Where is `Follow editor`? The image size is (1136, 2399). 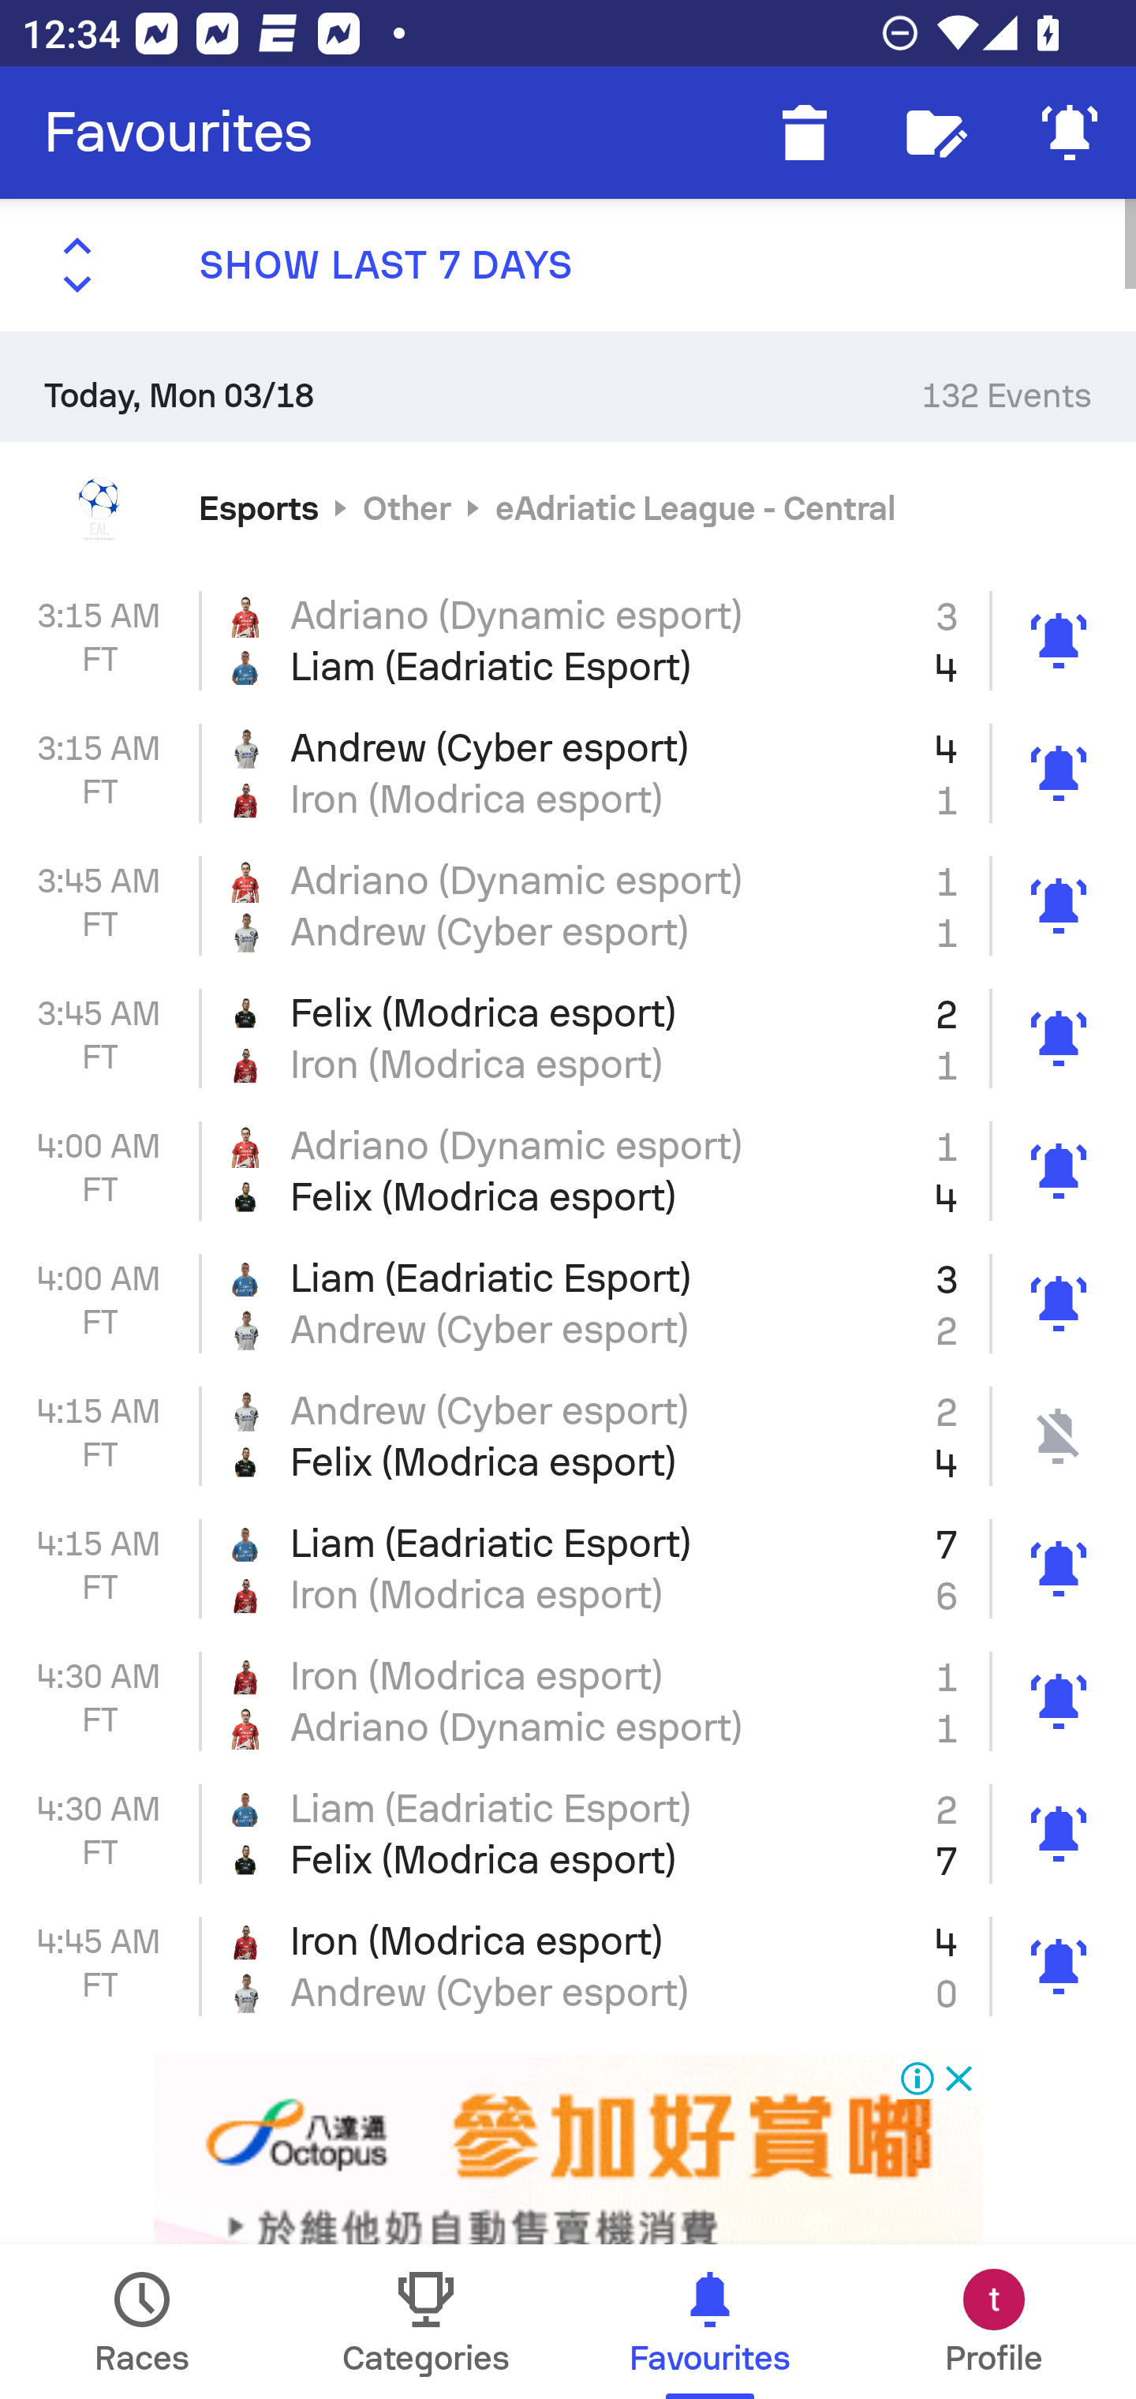
Follow editor is located at coordinates (937, 133).